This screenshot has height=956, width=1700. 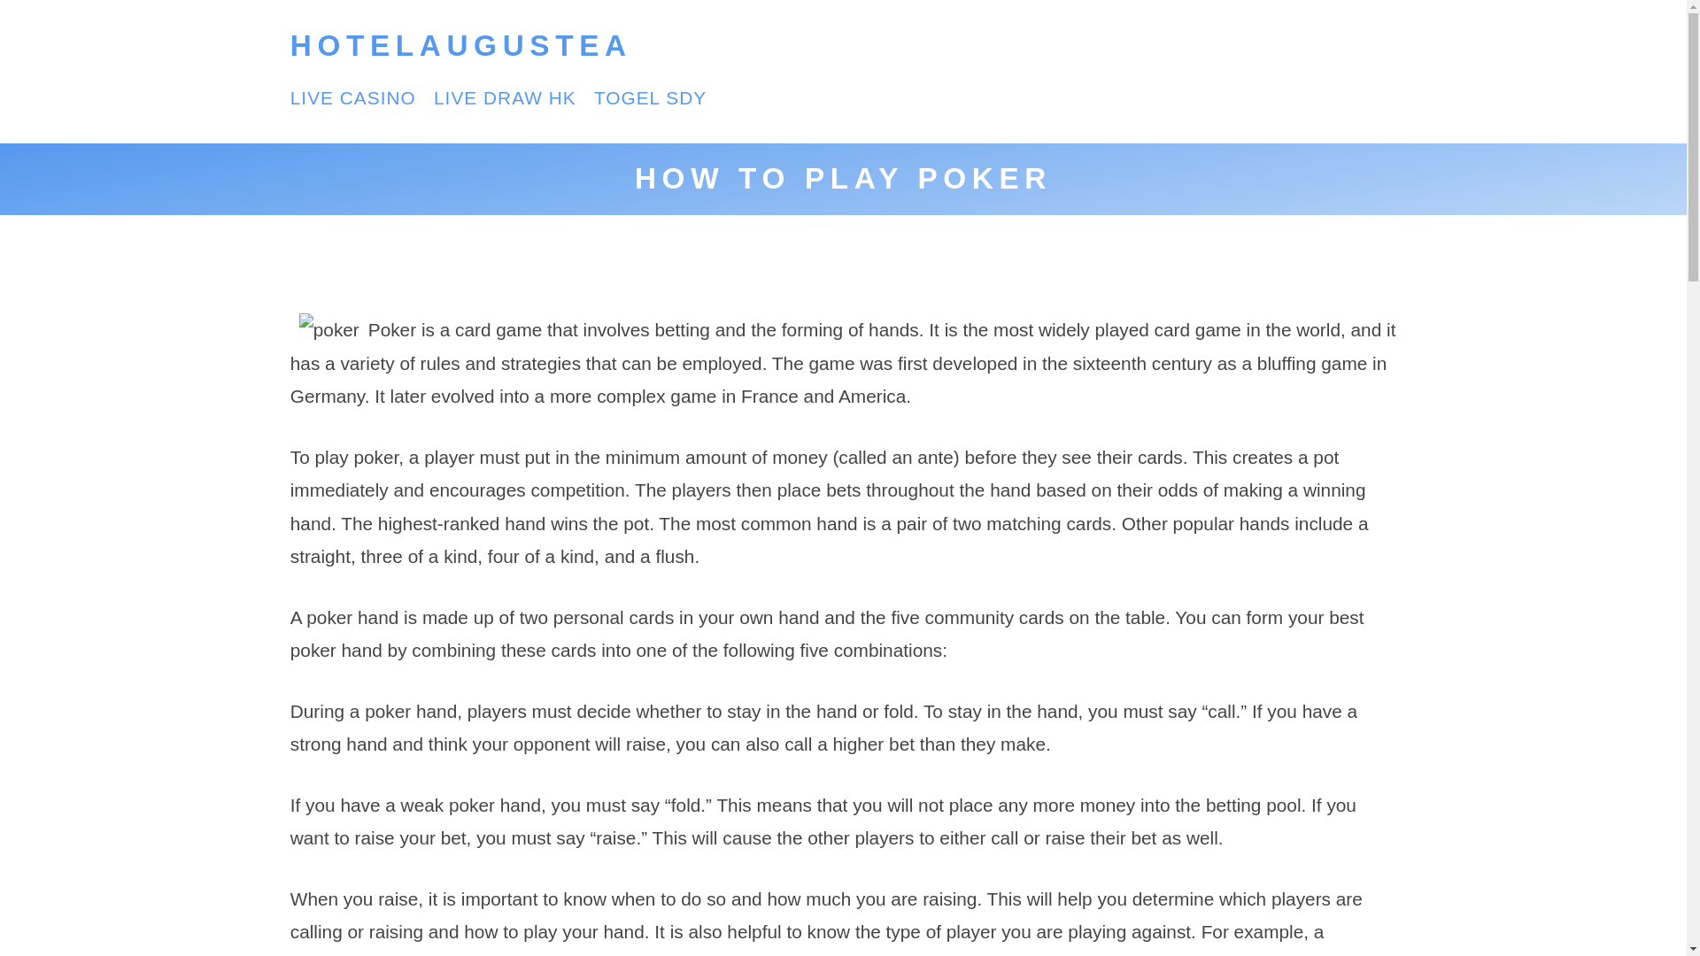 I want to click on HOTELAUGUSTEA, so click(x=461, y=46).